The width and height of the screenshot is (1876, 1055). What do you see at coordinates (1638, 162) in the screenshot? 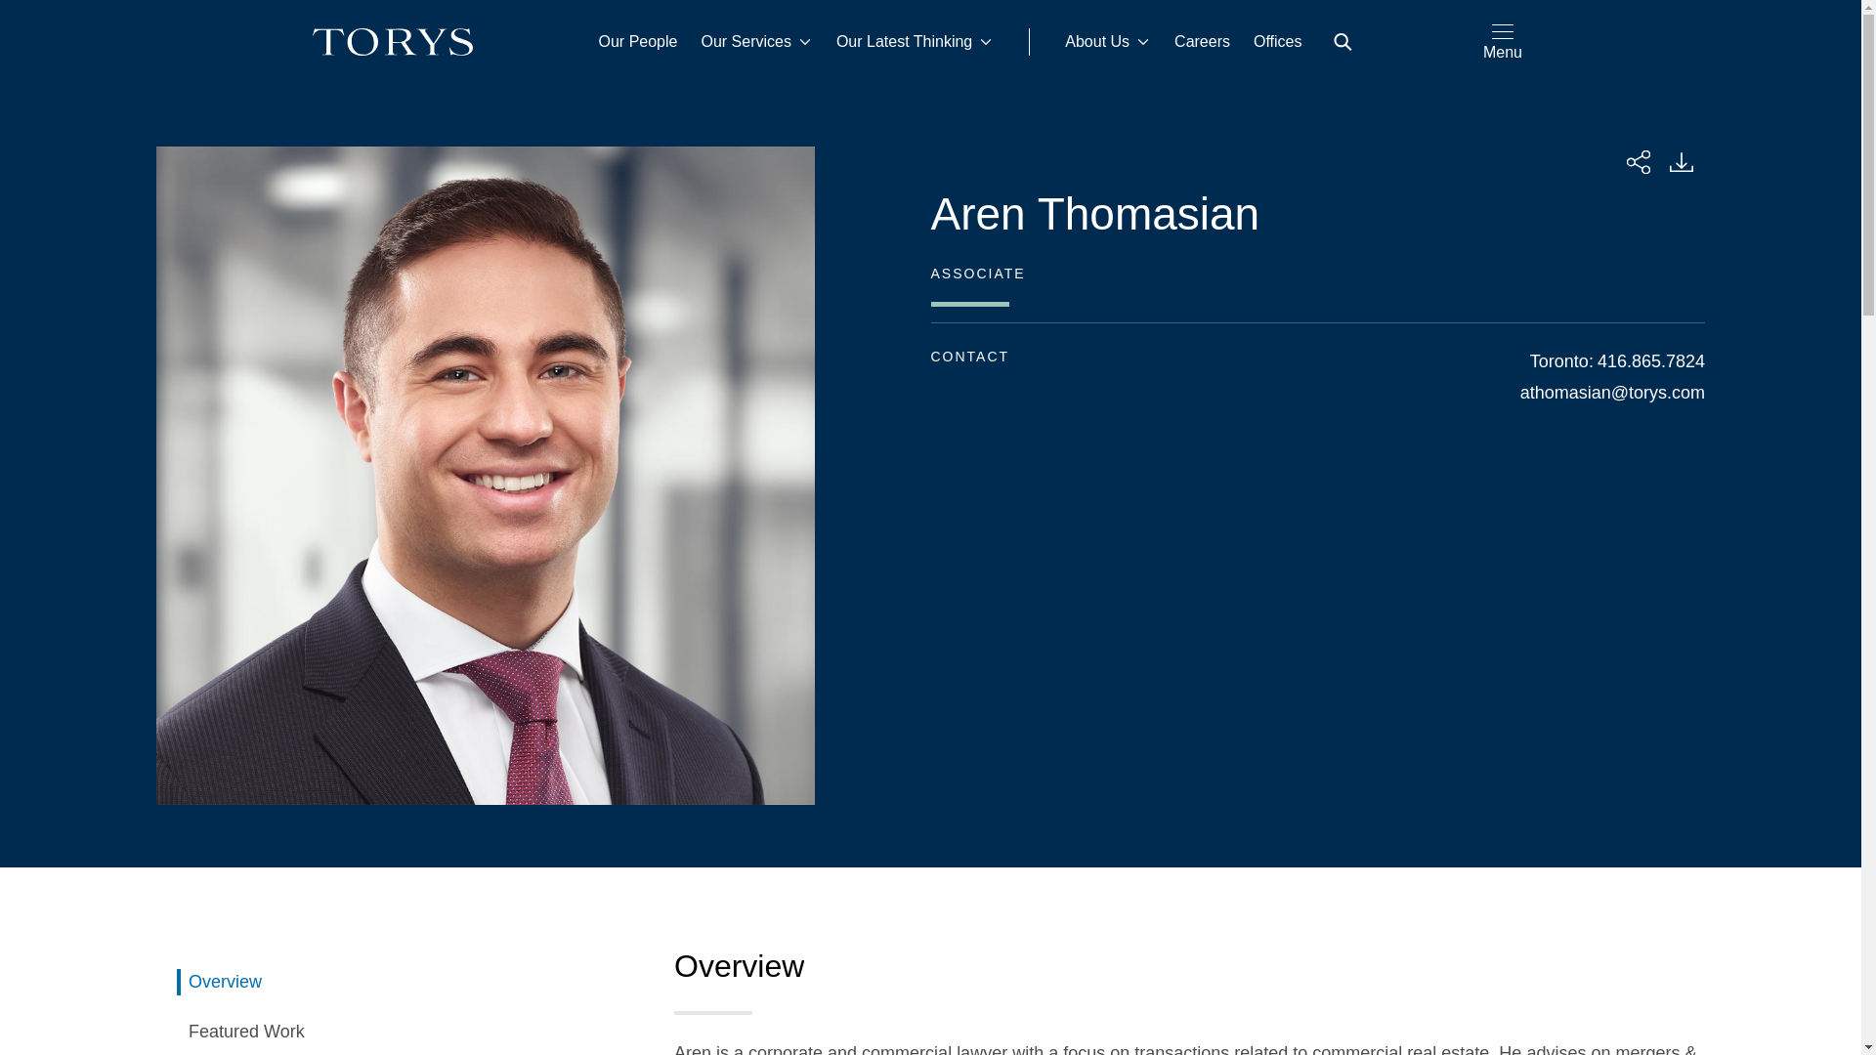
I see `Share` at bounding box center [1638, 162].